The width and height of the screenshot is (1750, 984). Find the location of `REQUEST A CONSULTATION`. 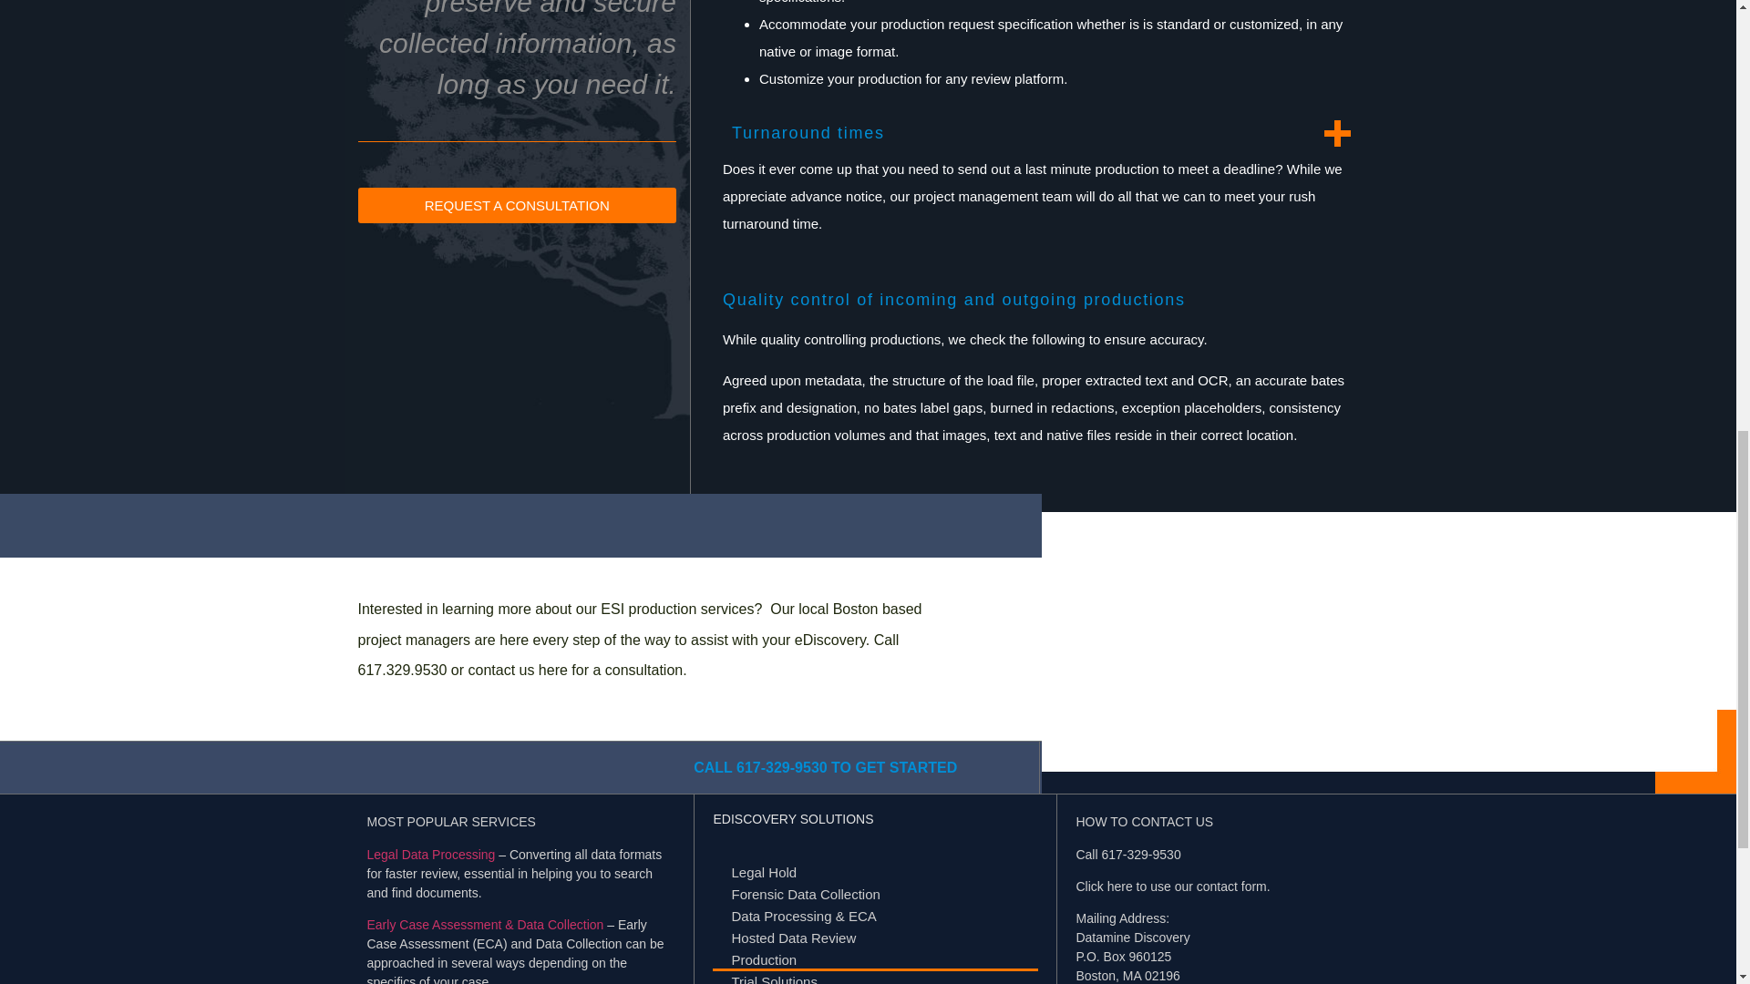

REQUEST A CONSULTATION is located at coordinates (516, 206).